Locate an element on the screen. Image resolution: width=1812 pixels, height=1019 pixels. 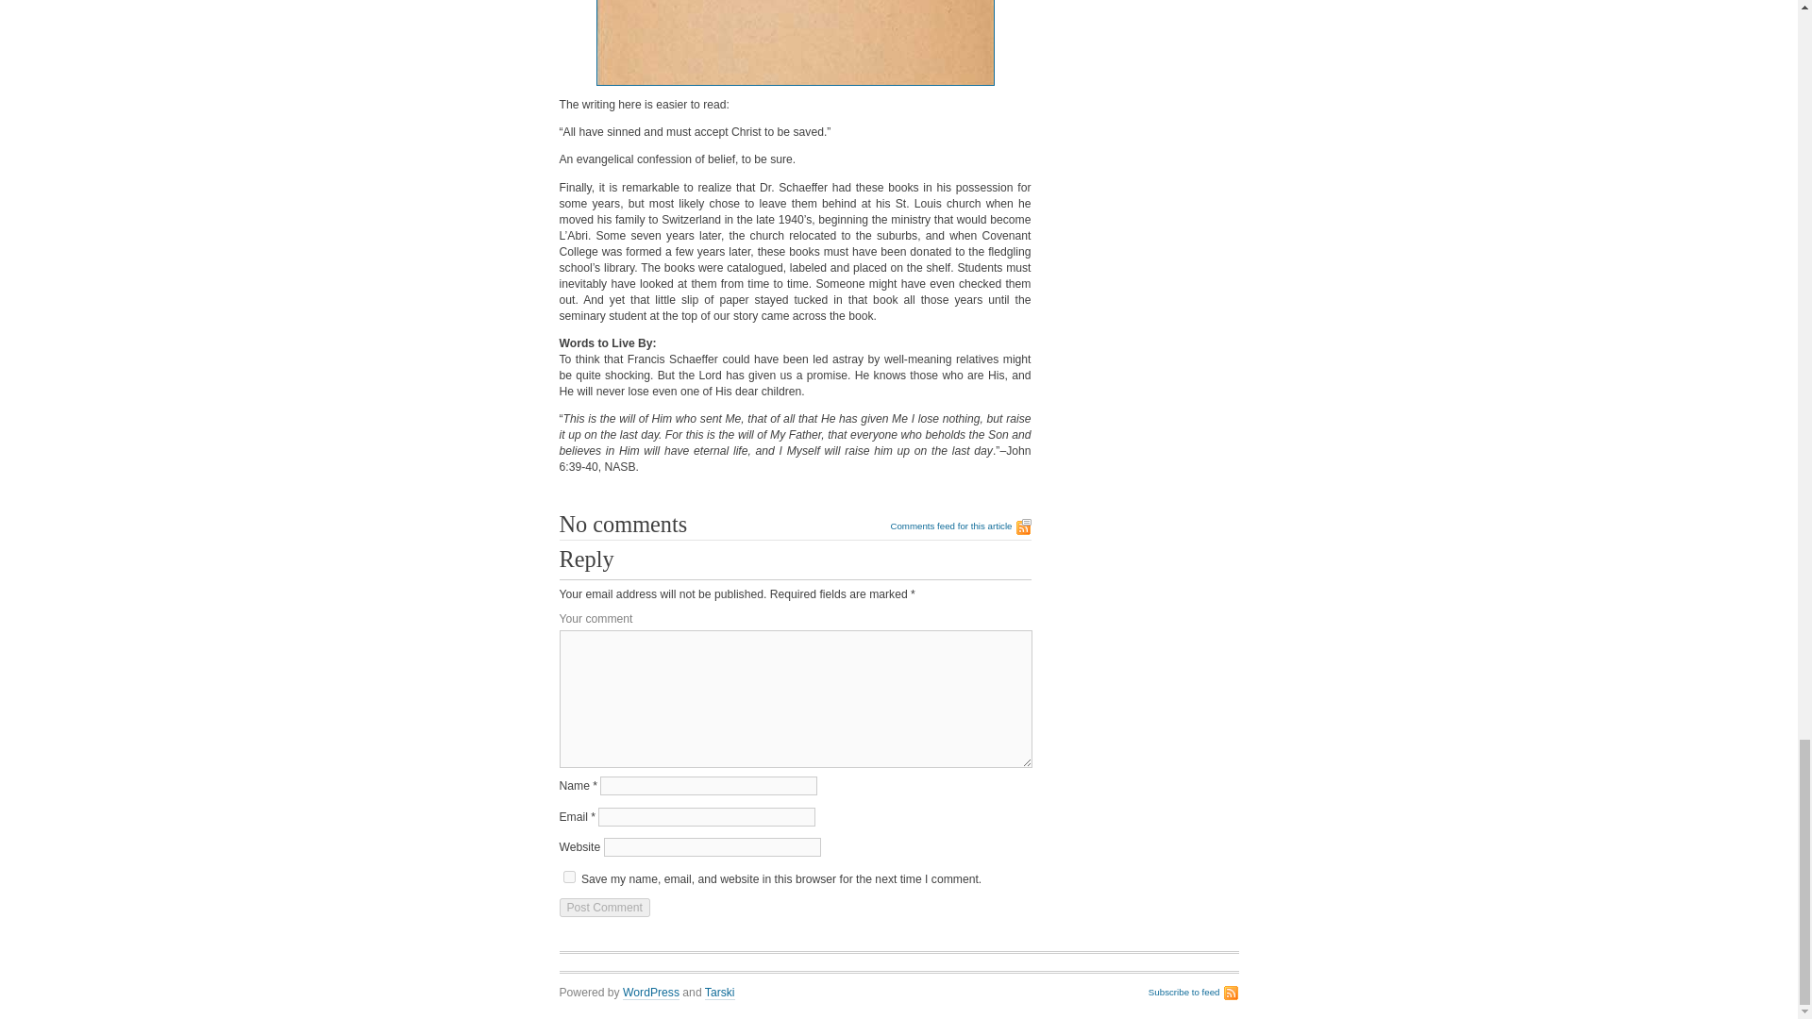
Comments feed for this article is located at coordinates (960, 526).